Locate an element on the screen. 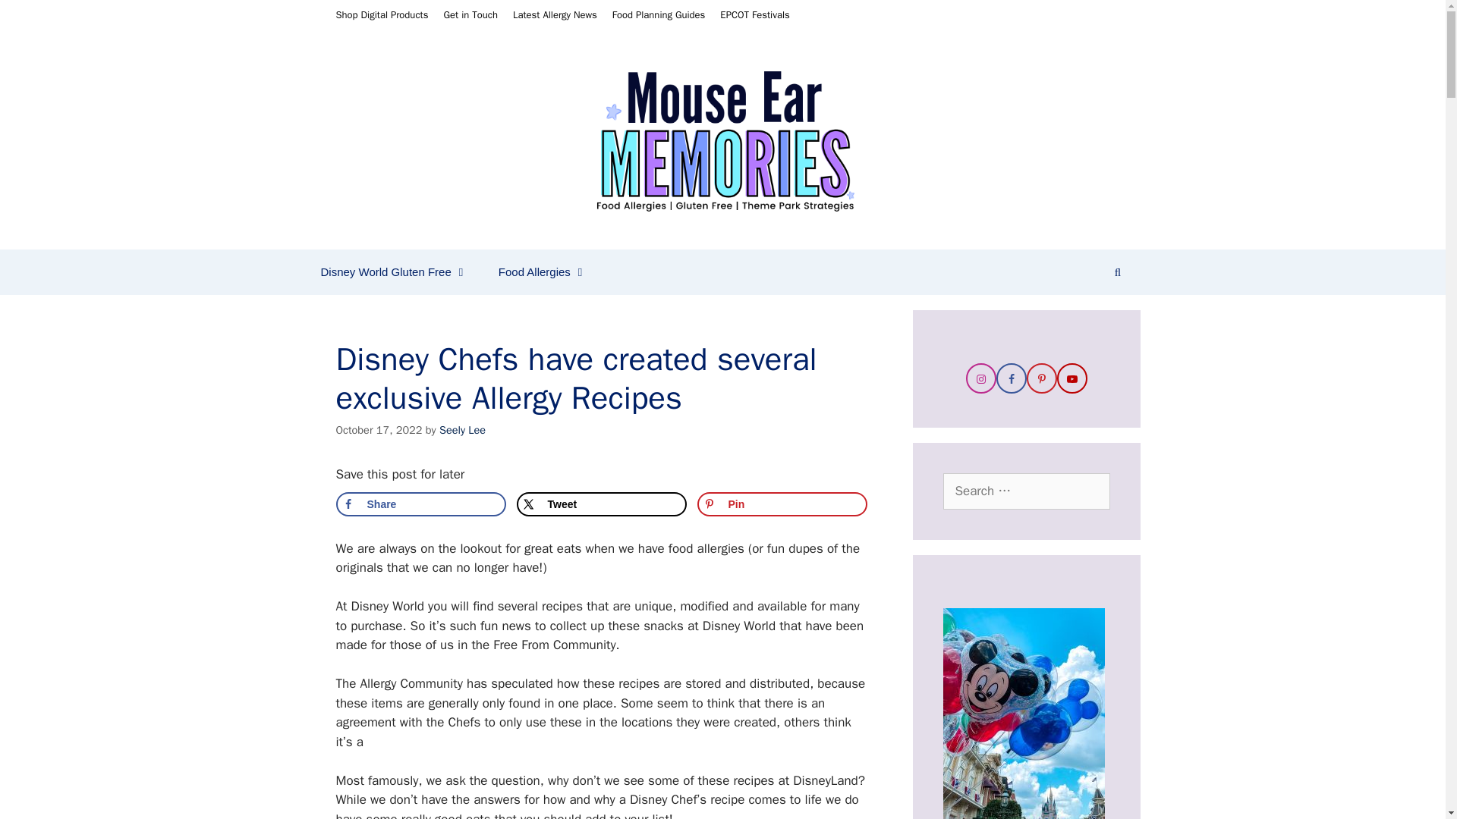  Search for: is located at coordinates (1026, 491).